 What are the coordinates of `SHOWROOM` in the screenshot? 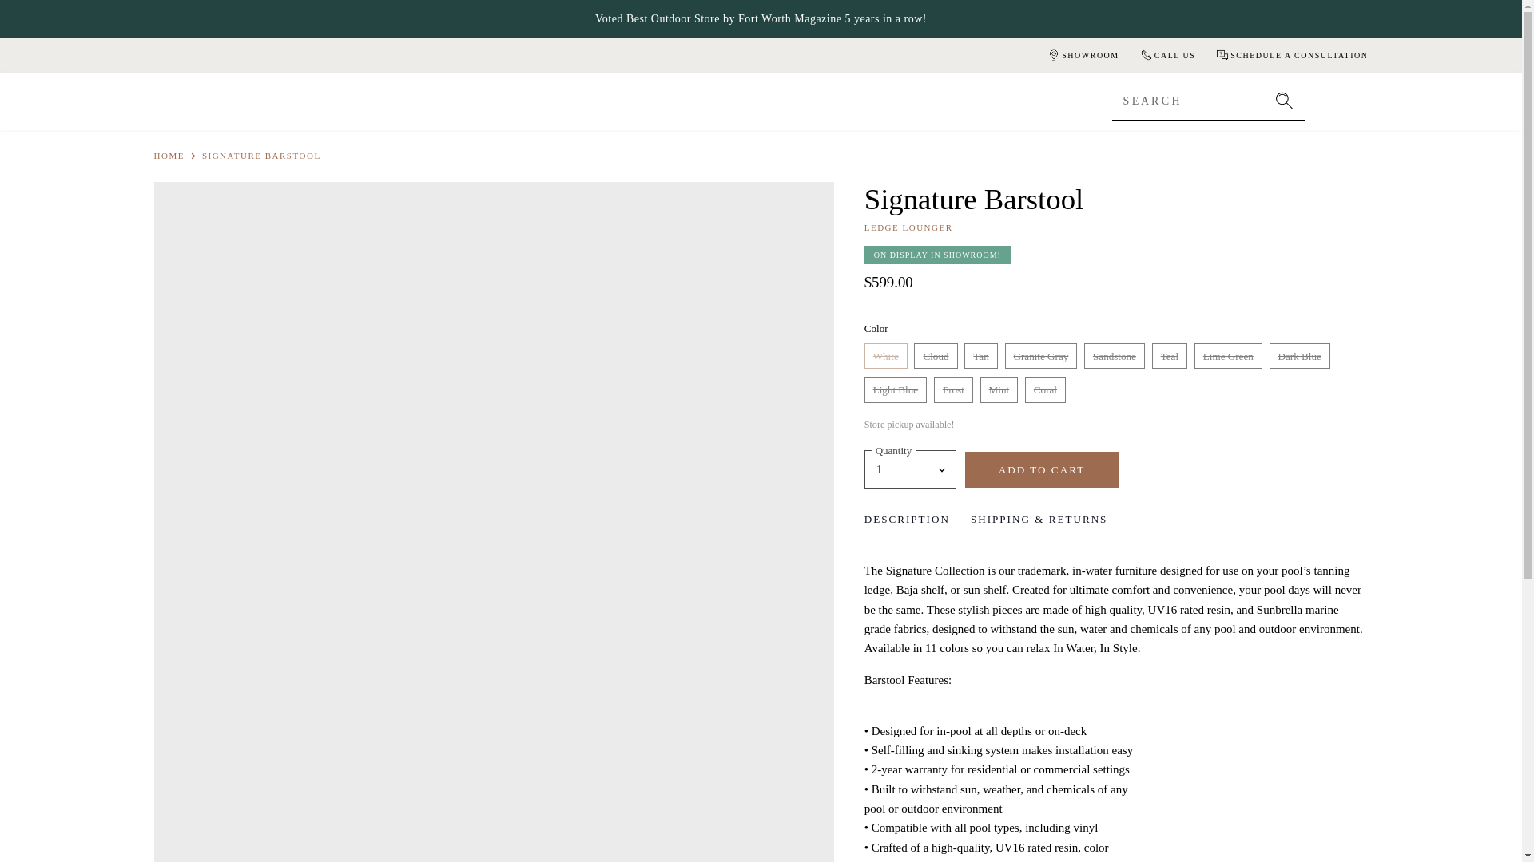 It's located at (1082, 54).